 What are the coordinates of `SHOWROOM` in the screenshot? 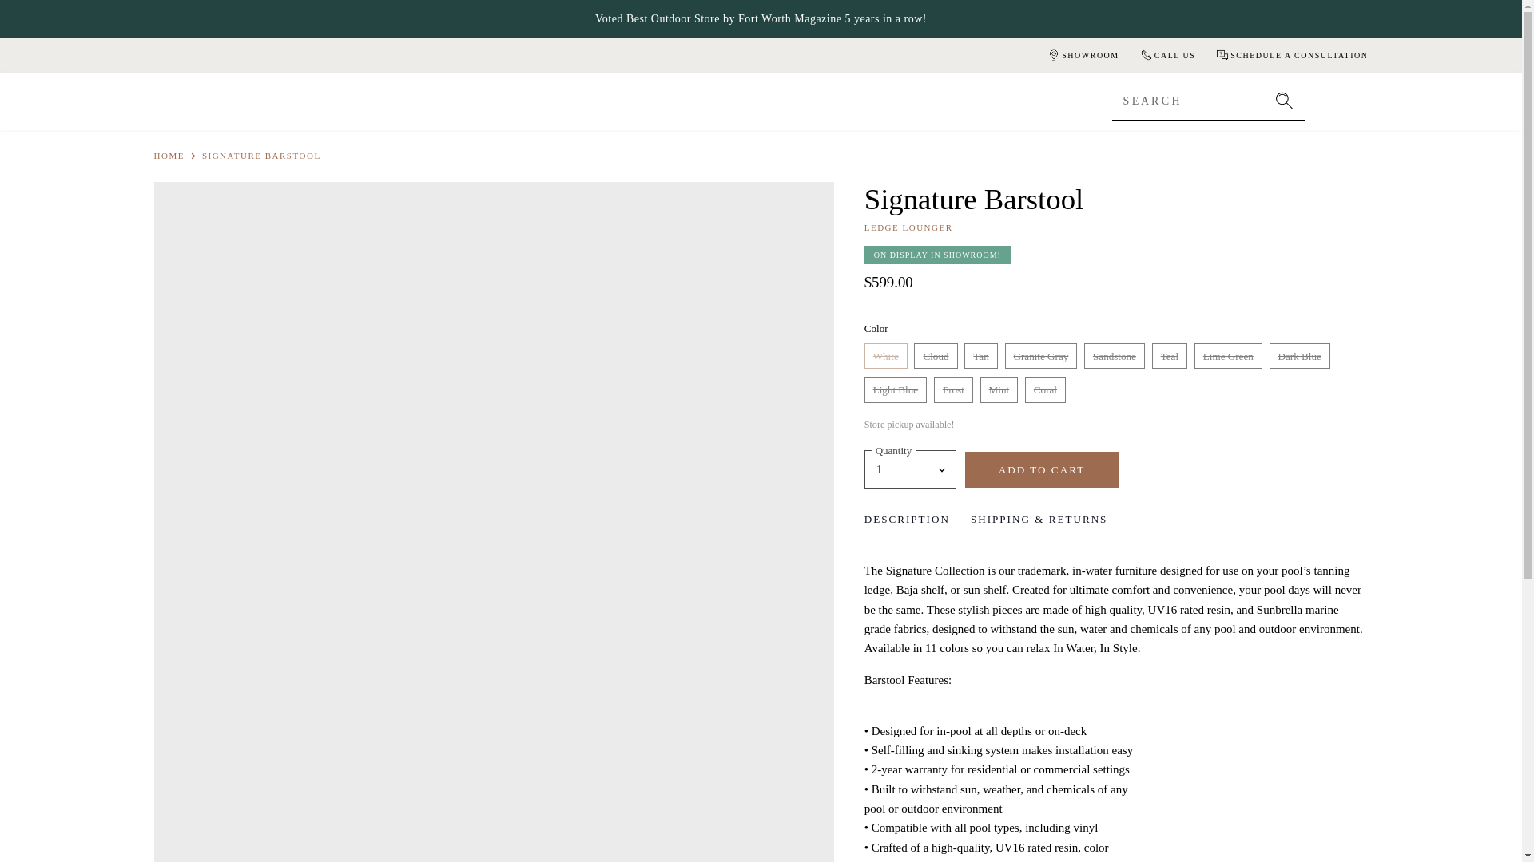 It's located at (1082, 54).